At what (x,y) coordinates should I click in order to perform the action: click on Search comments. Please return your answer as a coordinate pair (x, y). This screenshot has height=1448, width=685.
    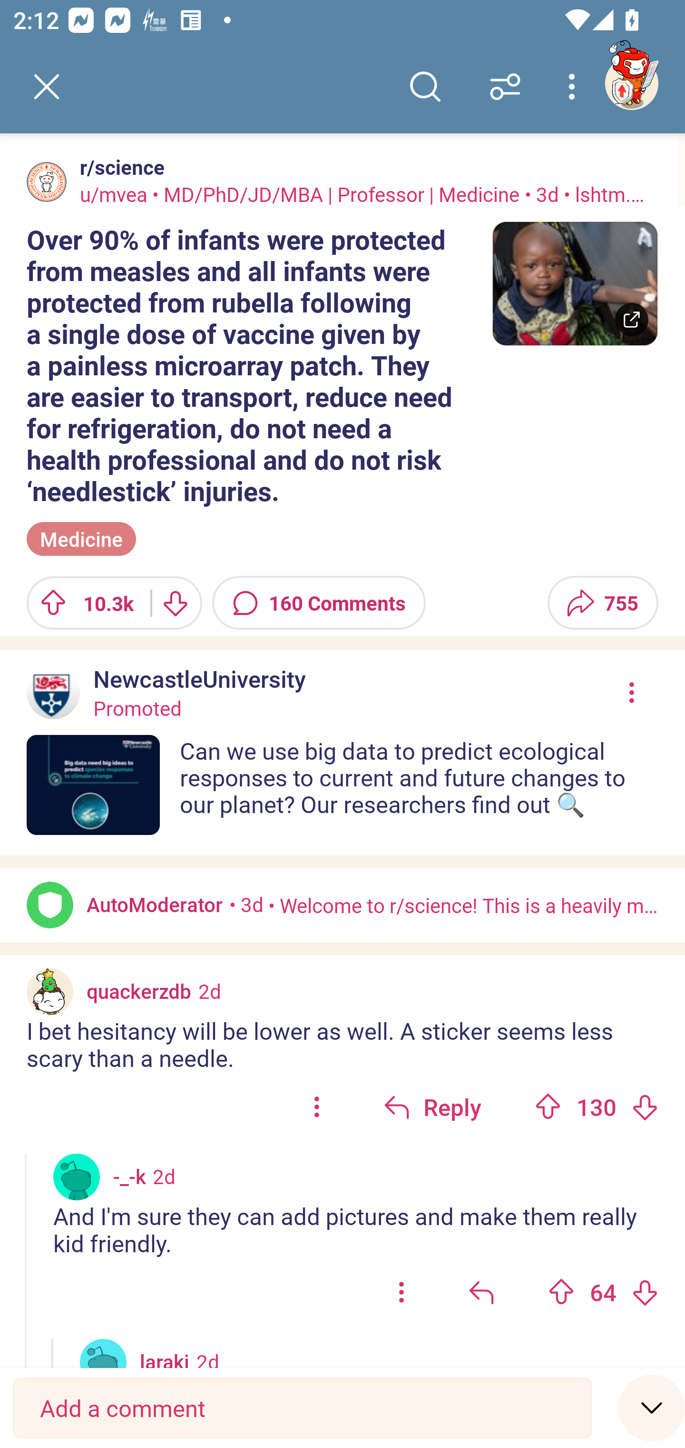
    Looking at the image, I should click on (425, 87).